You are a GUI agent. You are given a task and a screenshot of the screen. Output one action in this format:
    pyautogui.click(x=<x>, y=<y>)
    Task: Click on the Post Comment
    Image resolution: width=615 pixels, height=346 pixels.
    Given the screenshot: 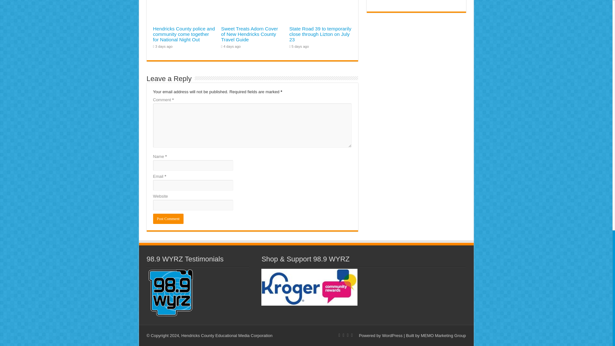 What is the action you would take?
    pyautogui.click(x=168, y=218)
    